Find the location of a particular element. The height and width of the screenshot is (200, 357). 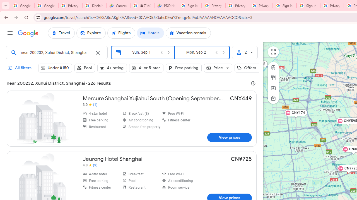

Flights is located at coordinates (121, 33).